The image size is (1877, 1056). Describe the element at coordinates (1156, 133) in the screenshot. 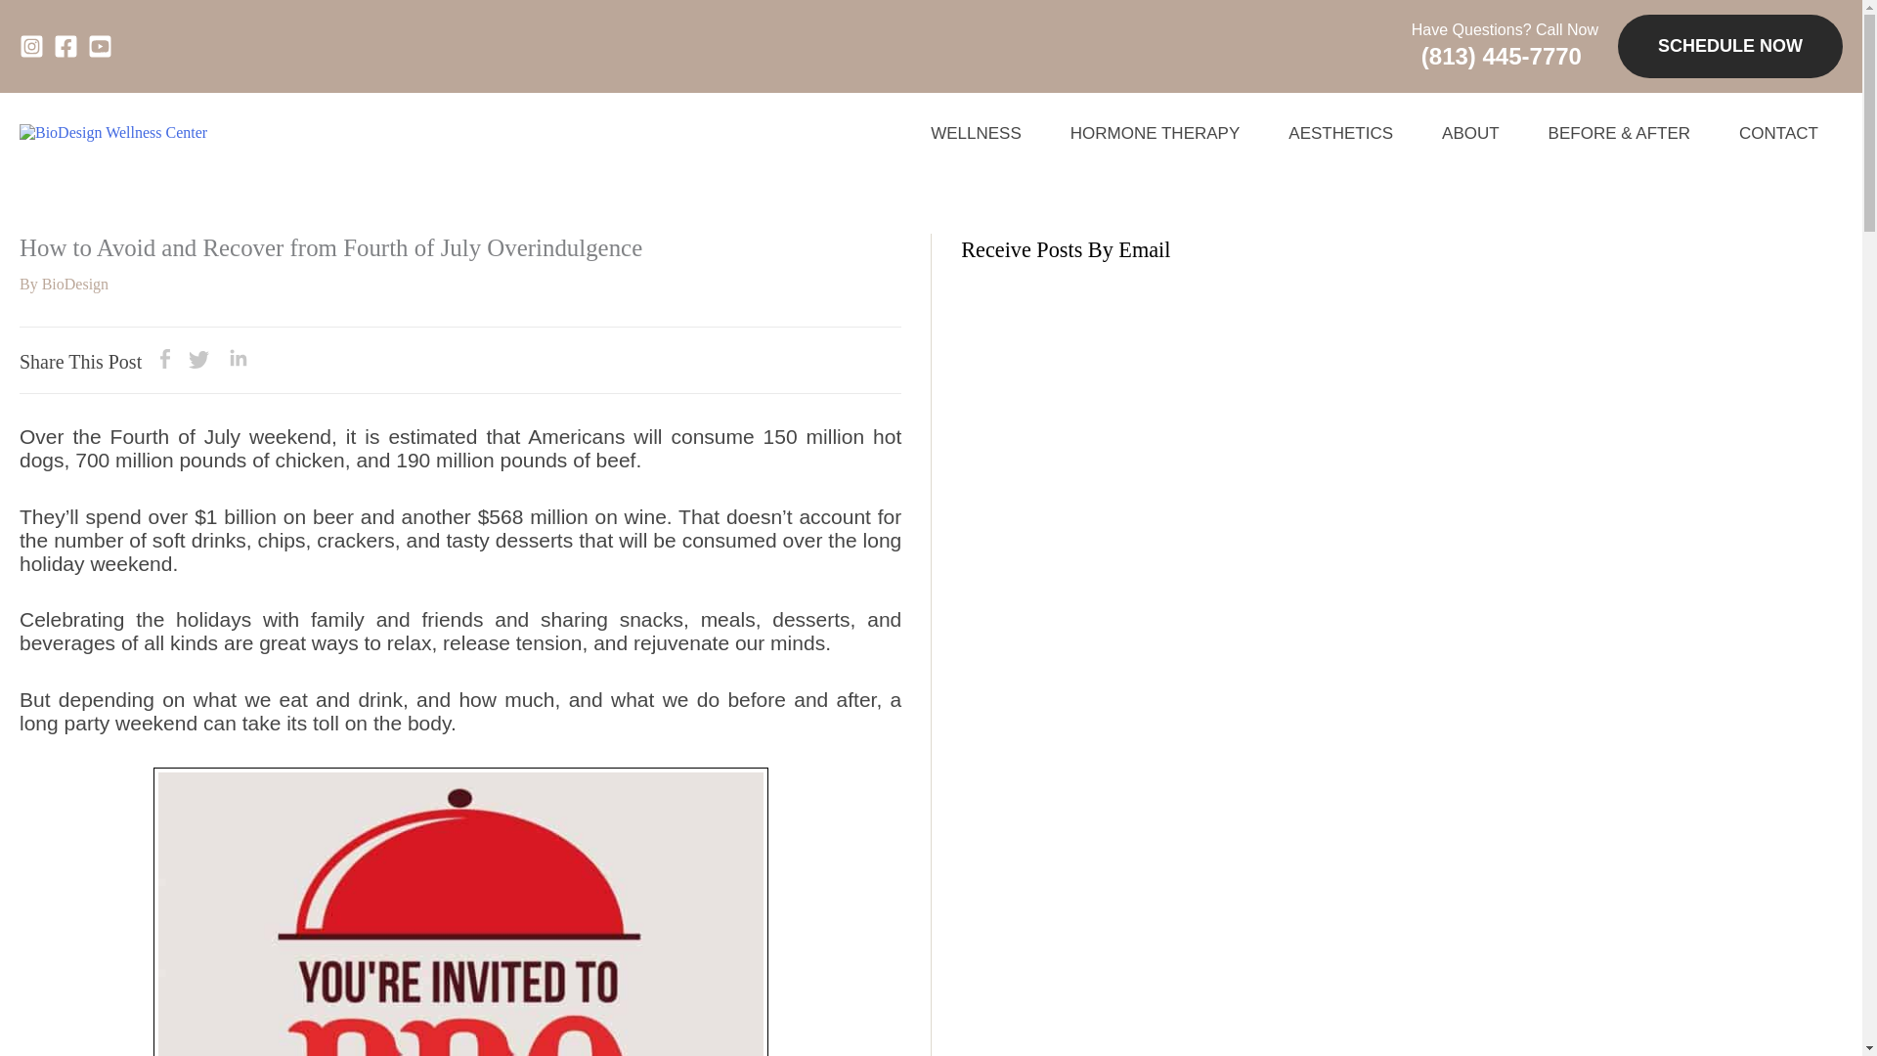

I see `HORMONE THERAPY` at that location.